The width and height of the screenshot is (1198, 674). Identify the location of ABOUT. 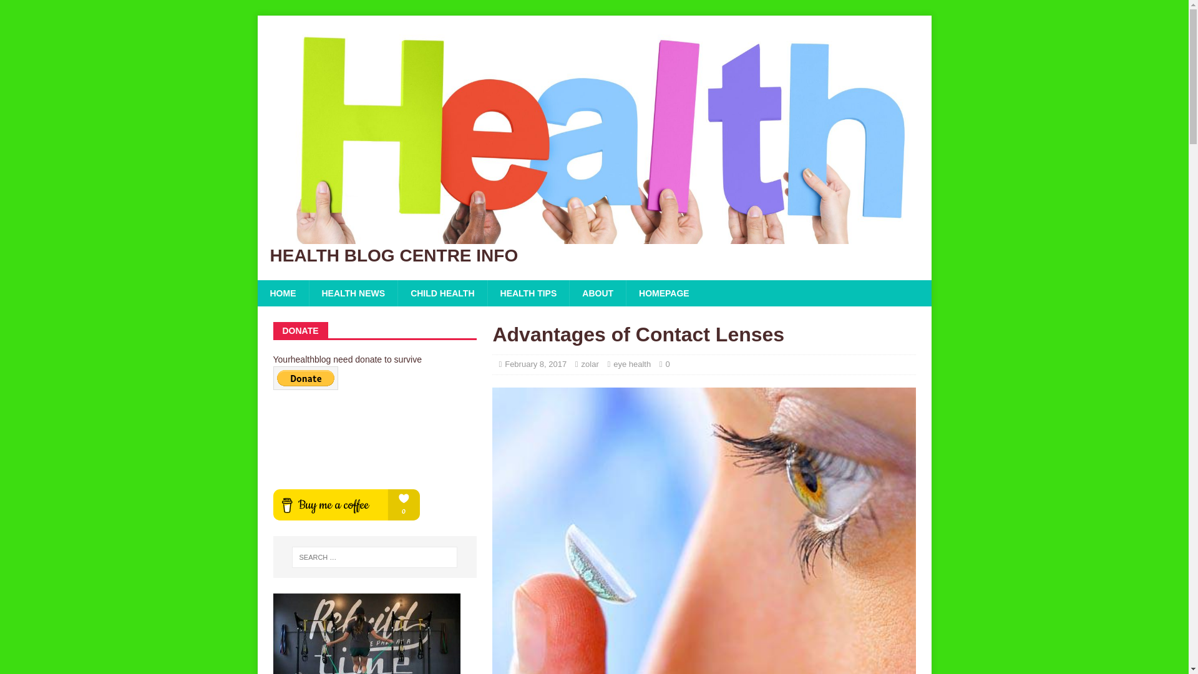
(597, 293).